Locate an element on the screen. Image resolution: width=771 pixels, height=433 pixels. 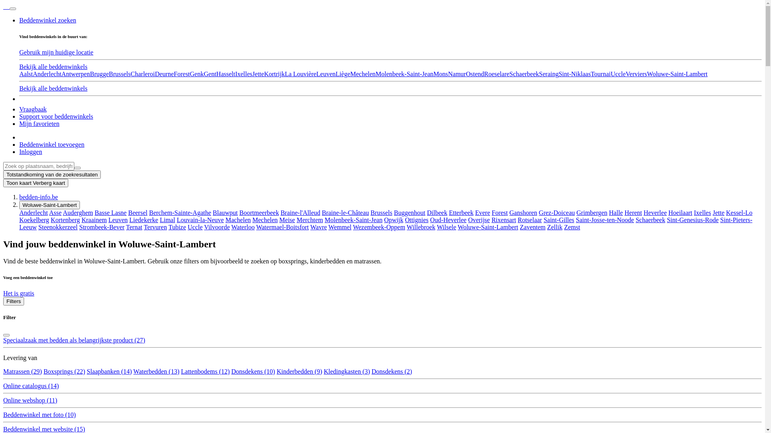
Beddenwinkel met website (15) is located at coordinates (44, 429).